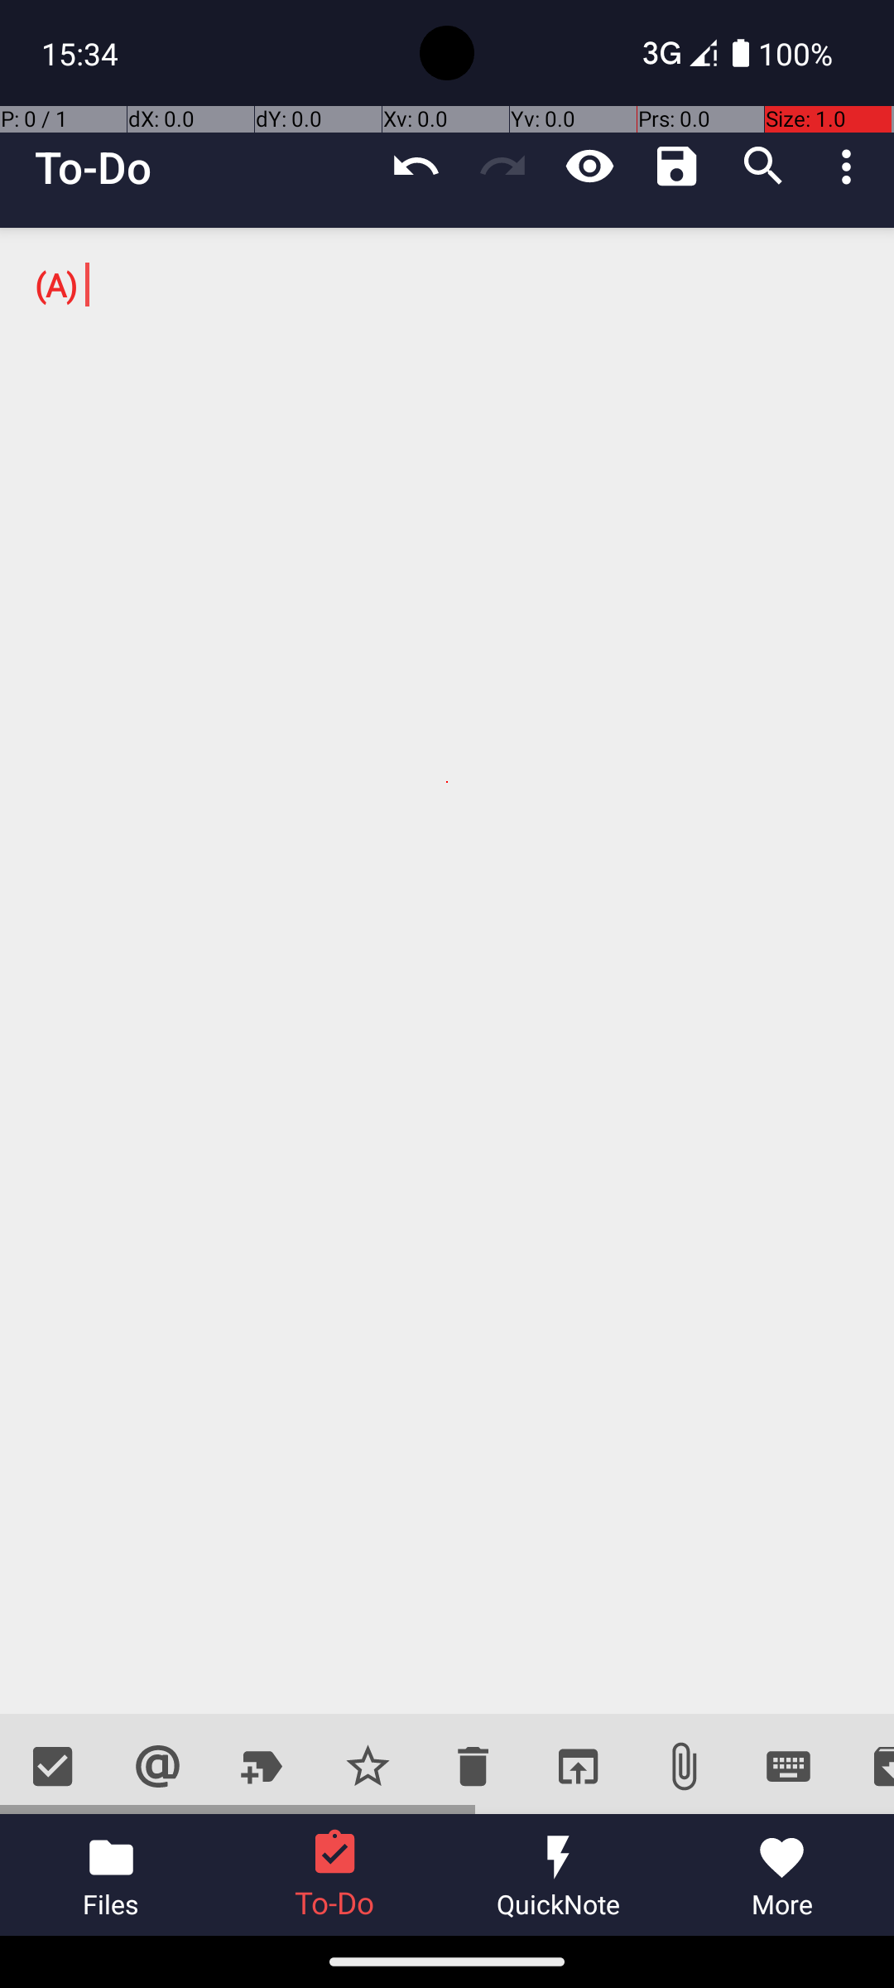  Describe the element at coordinates (368, 1766) in the screenshot. I see `Priority` at that location.